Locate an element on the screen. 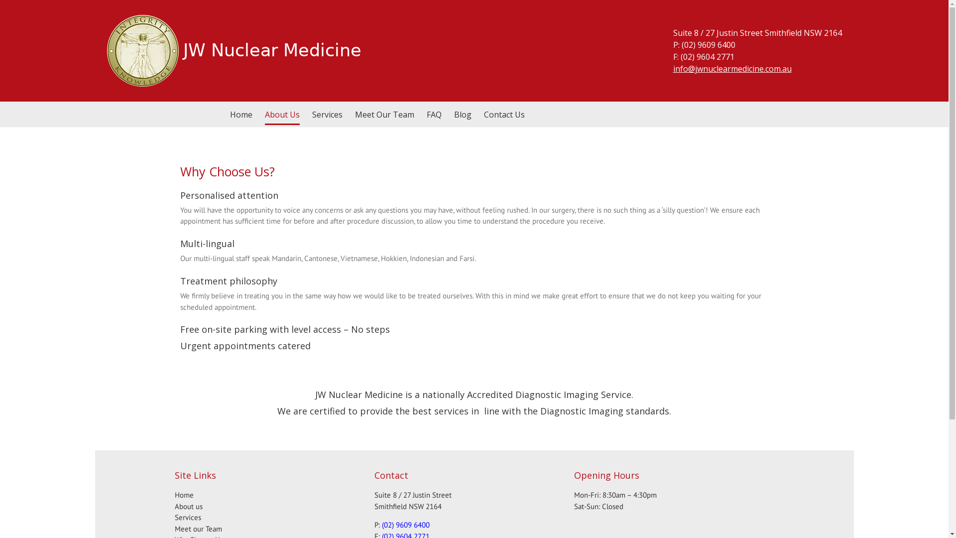 The image size is (956, 538). P: (02) 9609 6400 is located at coordinates (704, 45).